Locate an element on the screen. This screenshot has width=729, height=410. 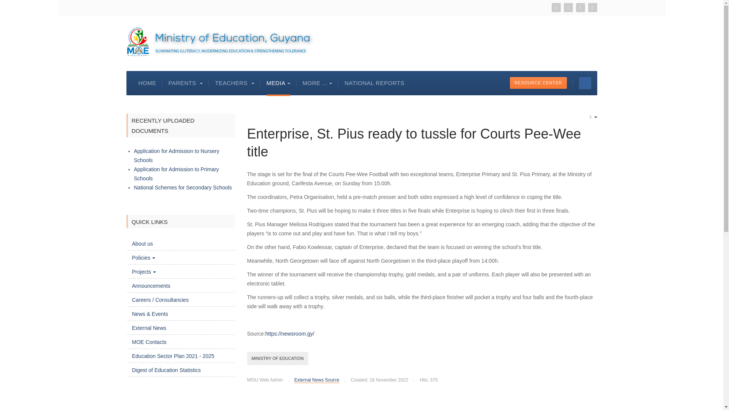
Written by  is located at coordinates (265, 380).